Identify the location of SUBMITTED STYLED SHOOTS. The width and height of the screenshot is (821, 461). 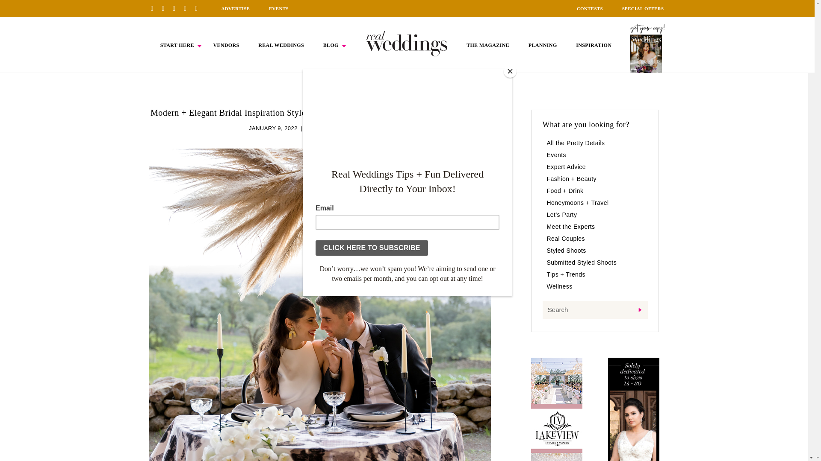
(348, 128).